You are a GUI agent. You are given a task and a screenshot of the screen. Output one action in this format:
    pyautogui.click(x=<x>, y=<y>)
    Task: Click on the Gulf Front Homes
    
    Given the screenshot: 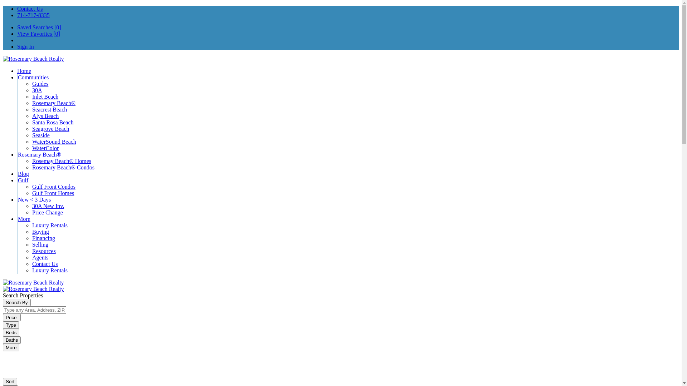 What is the action you would take?
    pyautogui.click(x=53, y=193)
    